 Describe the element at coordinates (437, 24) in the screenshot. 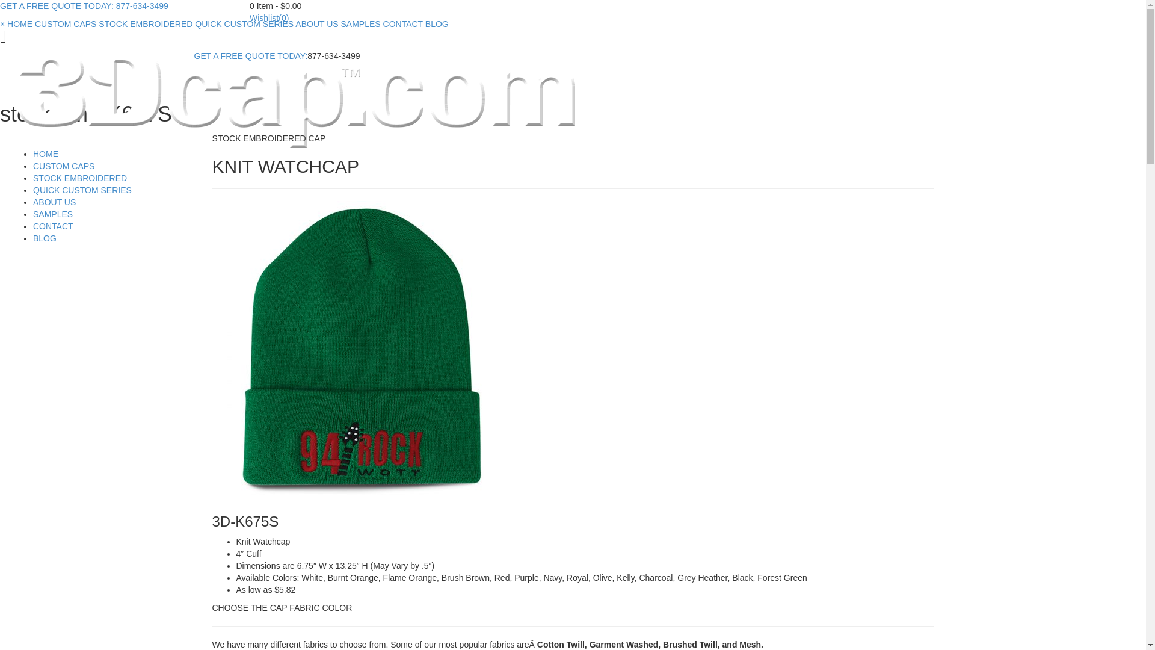

I see `BLOG` at that location.